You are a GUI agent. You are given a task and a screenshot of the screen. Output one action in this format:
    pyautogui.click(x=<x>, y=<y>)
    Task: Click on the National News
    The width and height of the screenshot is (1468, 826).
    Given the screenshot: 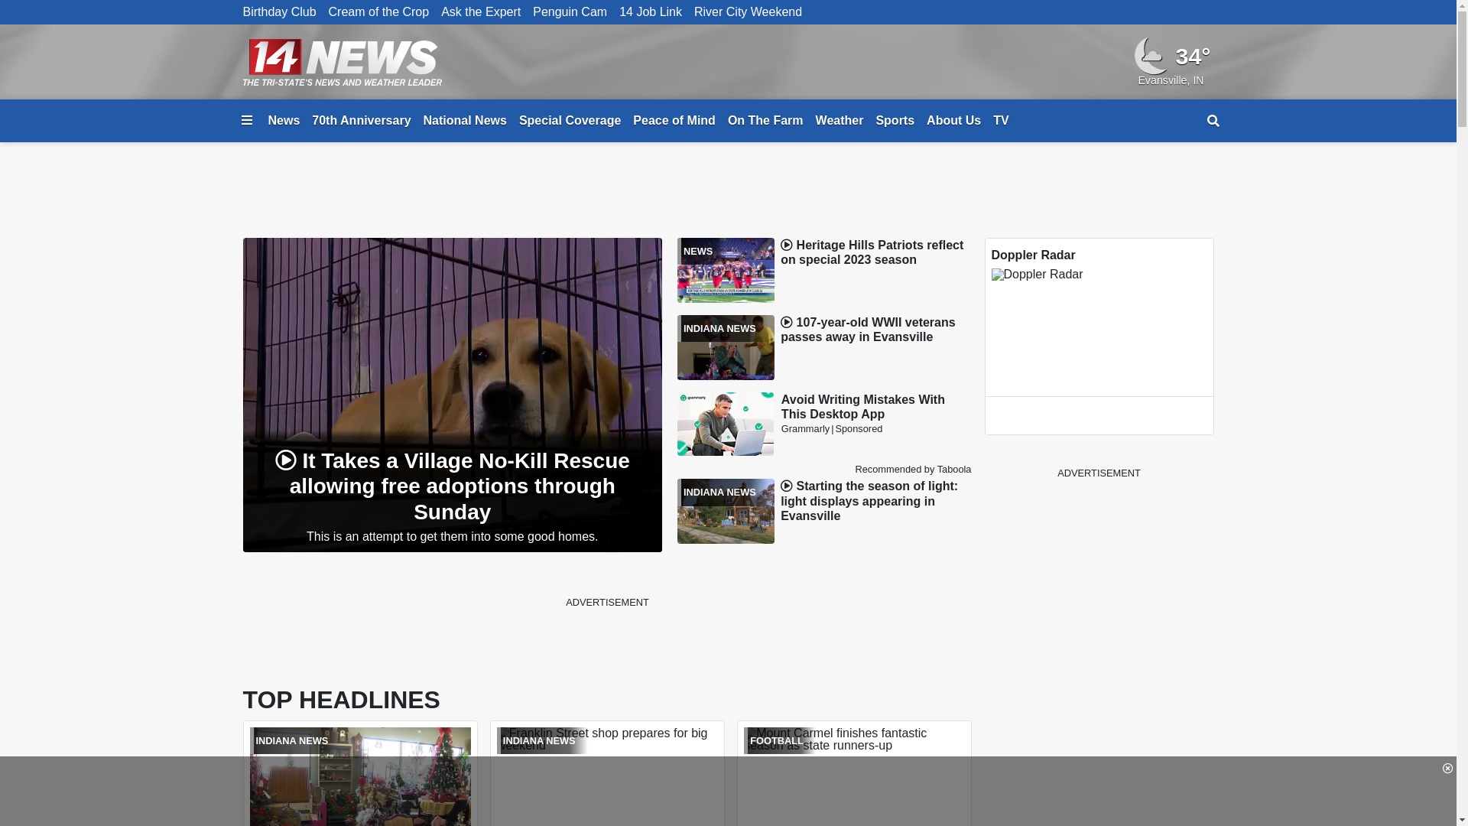 What is the action you would take?
    pyautogui.click(x=465, y=121)
    